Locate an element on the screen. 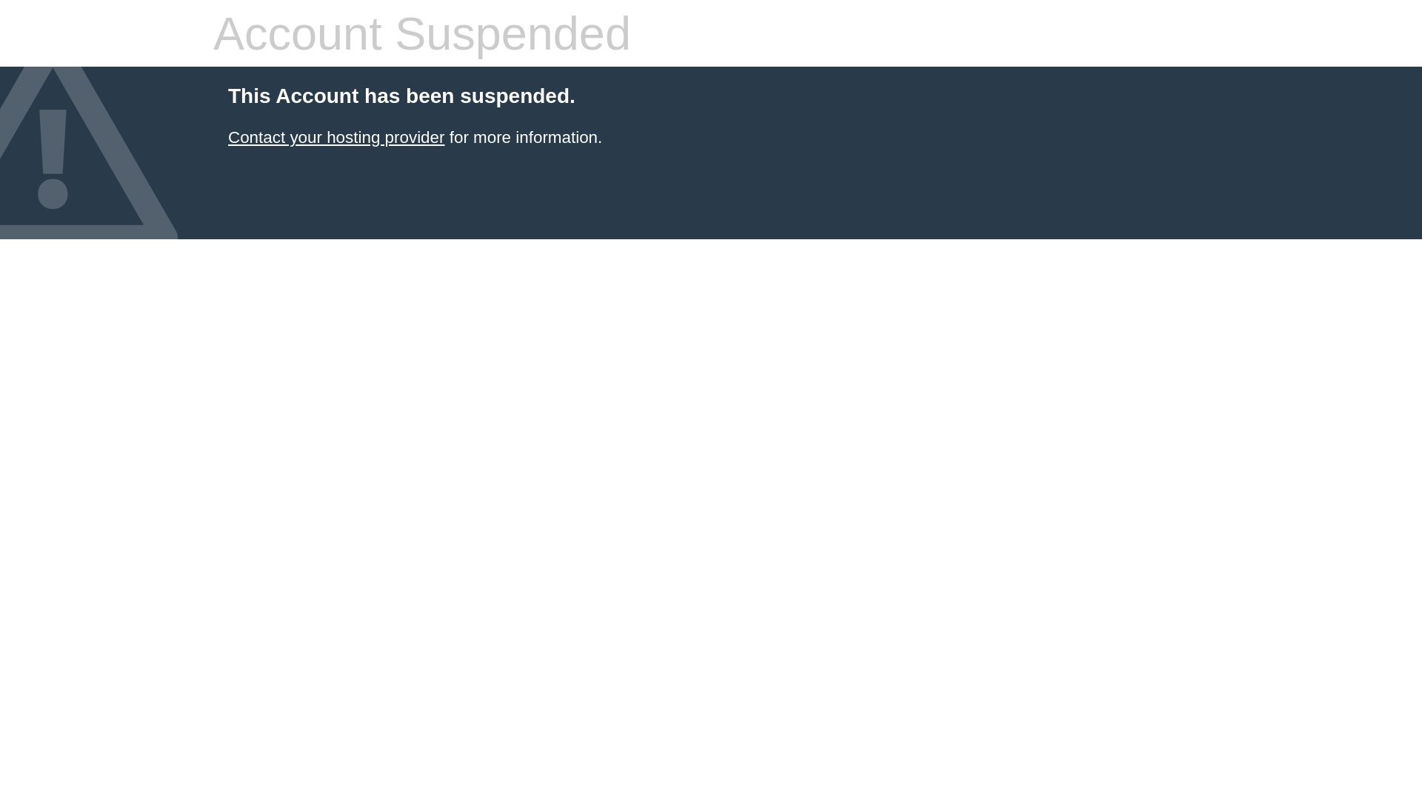 The height and width of the screenshot is (800, 1422). Contact your hosting provider is located at coordinates (336, 138).